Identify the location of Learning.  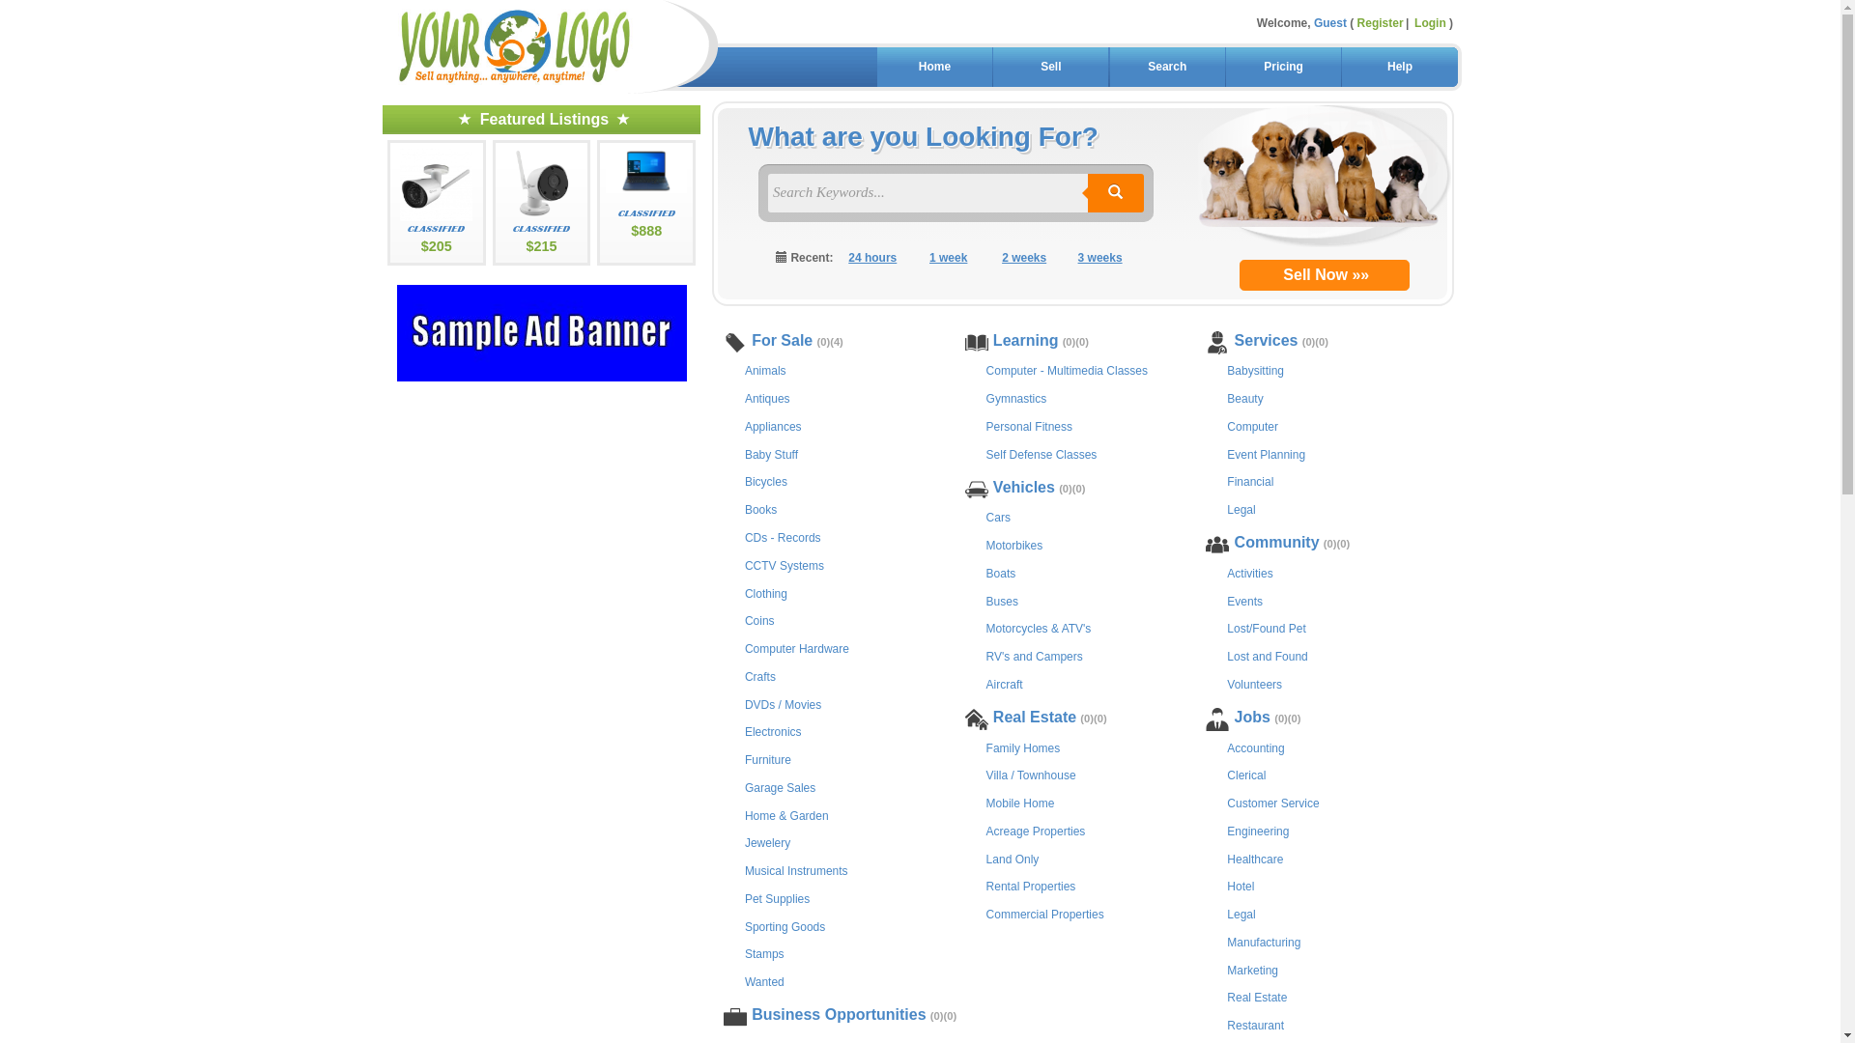
(1026, 342).